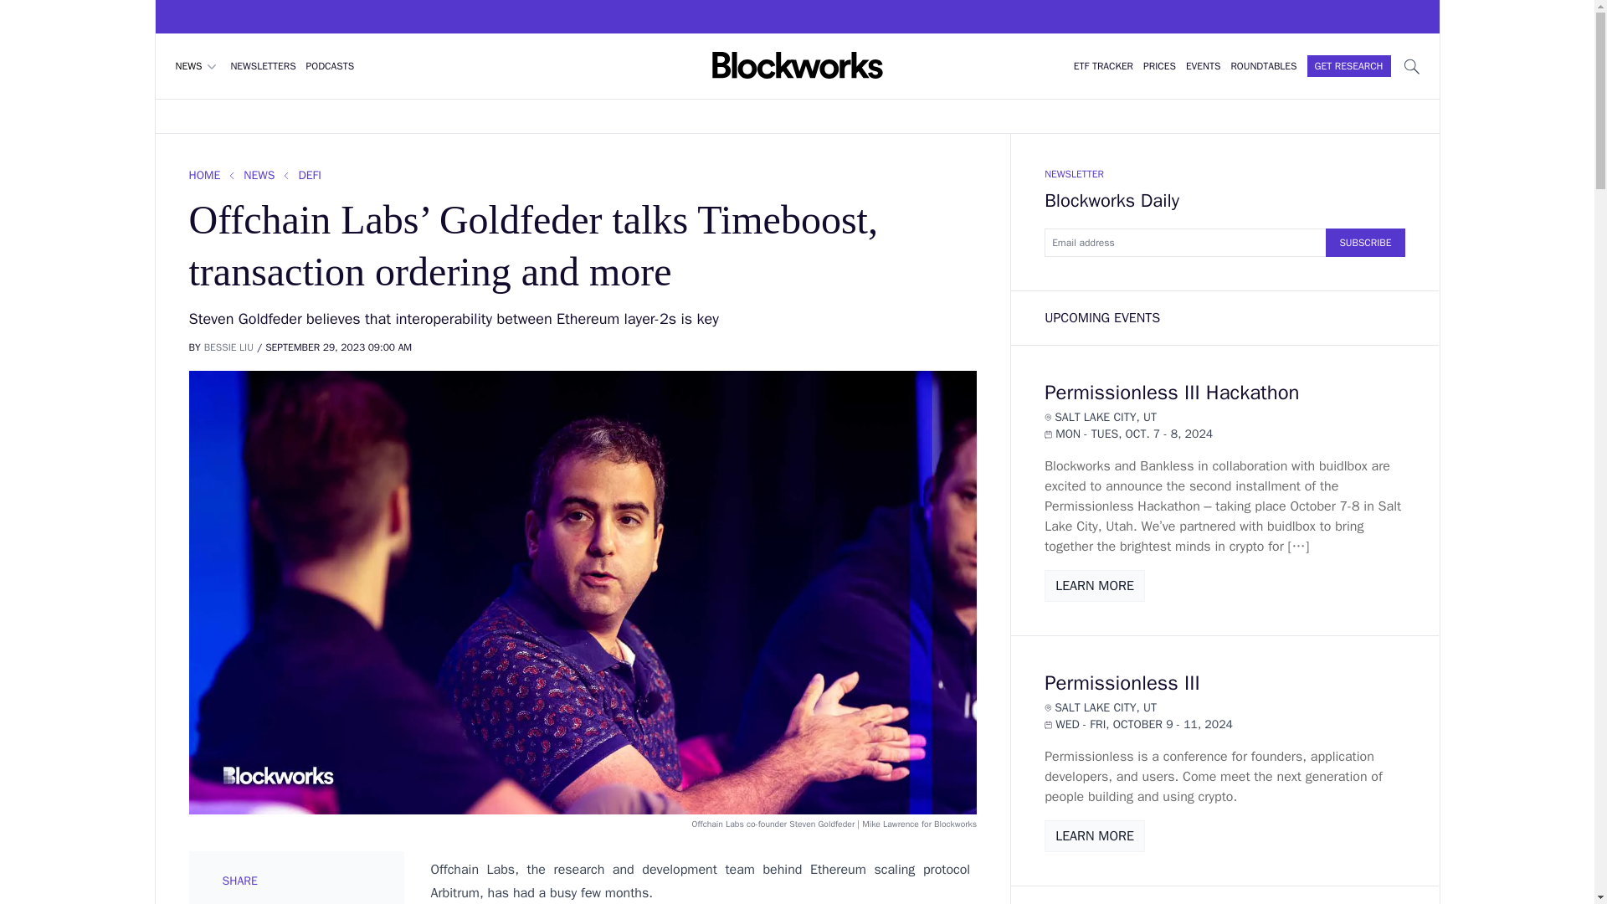 This screenshot has width=1607, height=904. I want to click on Permissionless III Hackathon, so click(1172, 392).